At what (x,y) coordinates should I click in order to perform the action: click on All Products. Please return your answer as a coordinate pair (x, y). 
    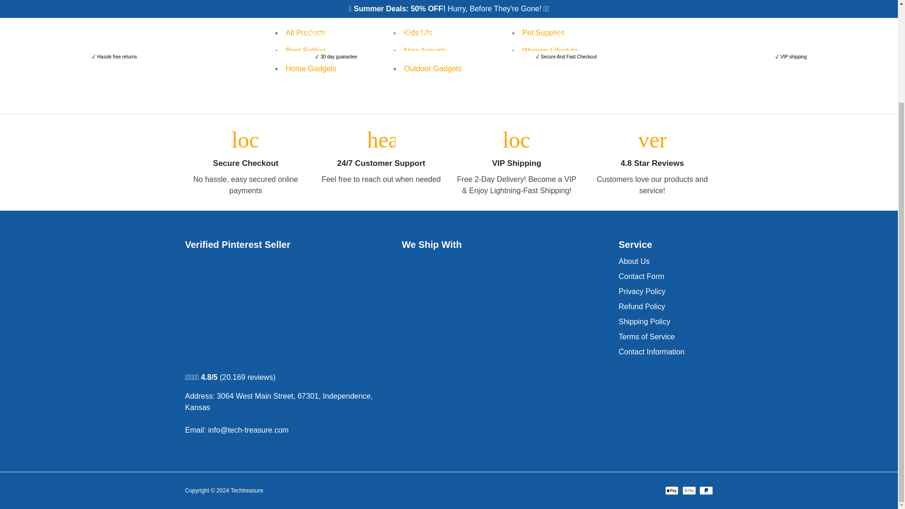
    Looking at the image, I should click on (305, 32).